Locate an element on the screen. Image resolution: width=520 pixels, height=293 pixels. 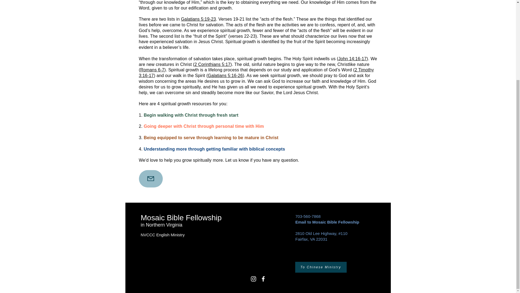
2 Timothy 3:16-17 is located at coordinates (256, 73).